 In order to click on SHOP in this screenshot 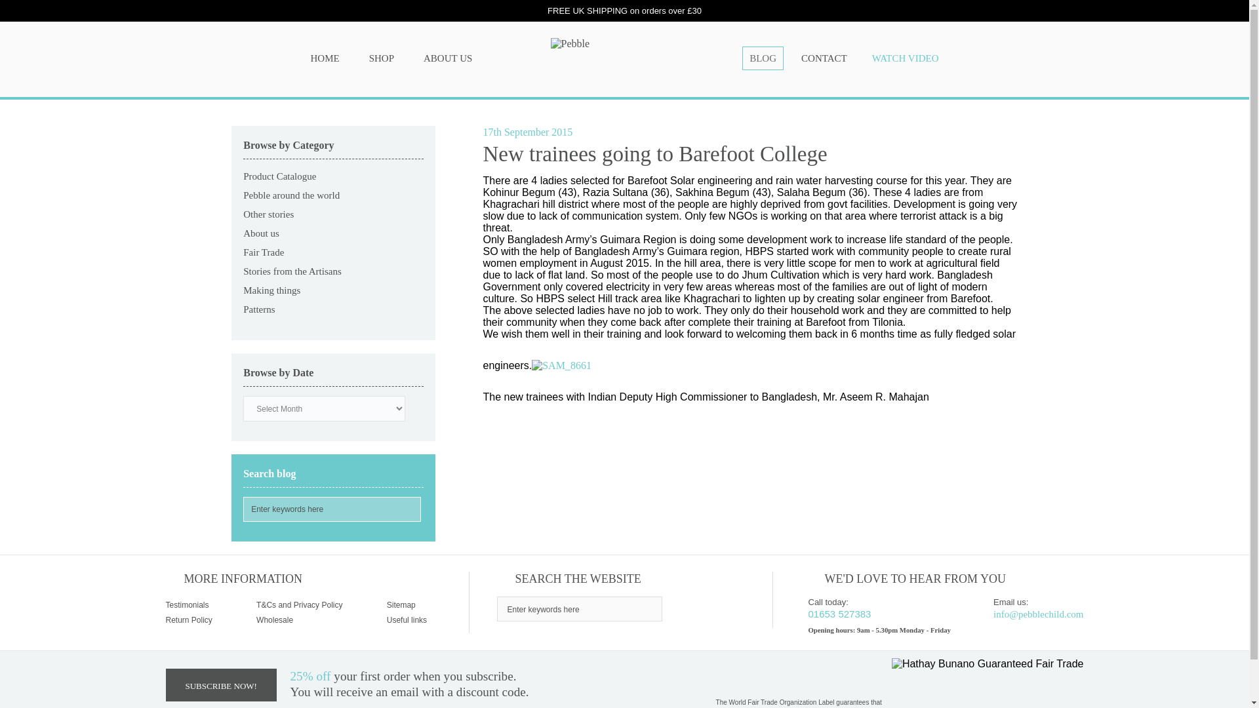, I will do `click(382, 58)`.